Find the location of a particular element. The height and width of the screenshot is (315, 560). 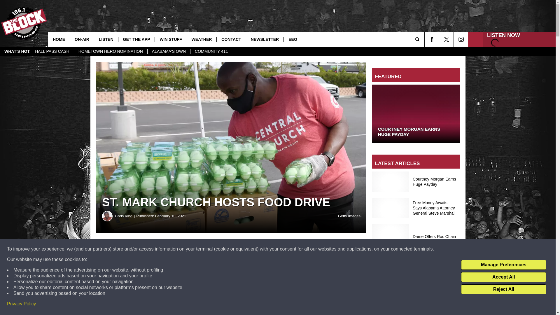

Manage Preferences is located at coordinates (503, 265).